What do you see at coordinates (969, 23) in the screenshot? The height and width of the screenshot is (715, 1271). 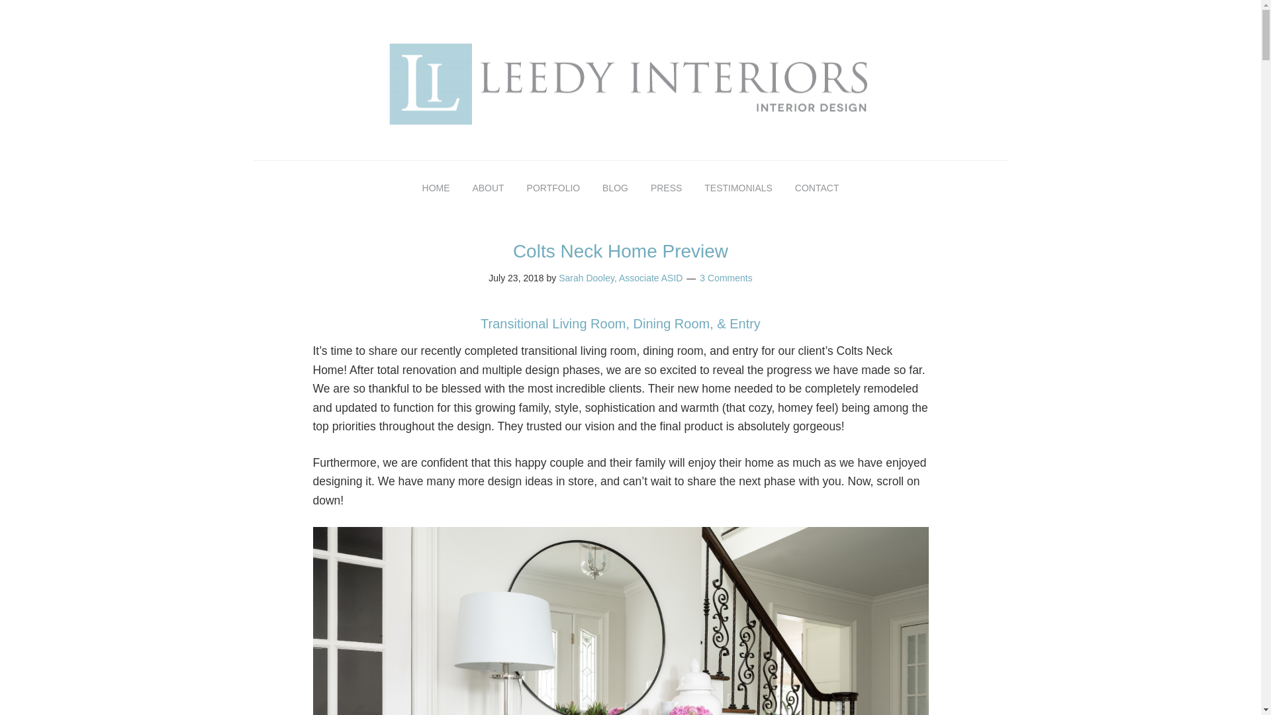 I see `pinterest` at bounding box center [969, 23].